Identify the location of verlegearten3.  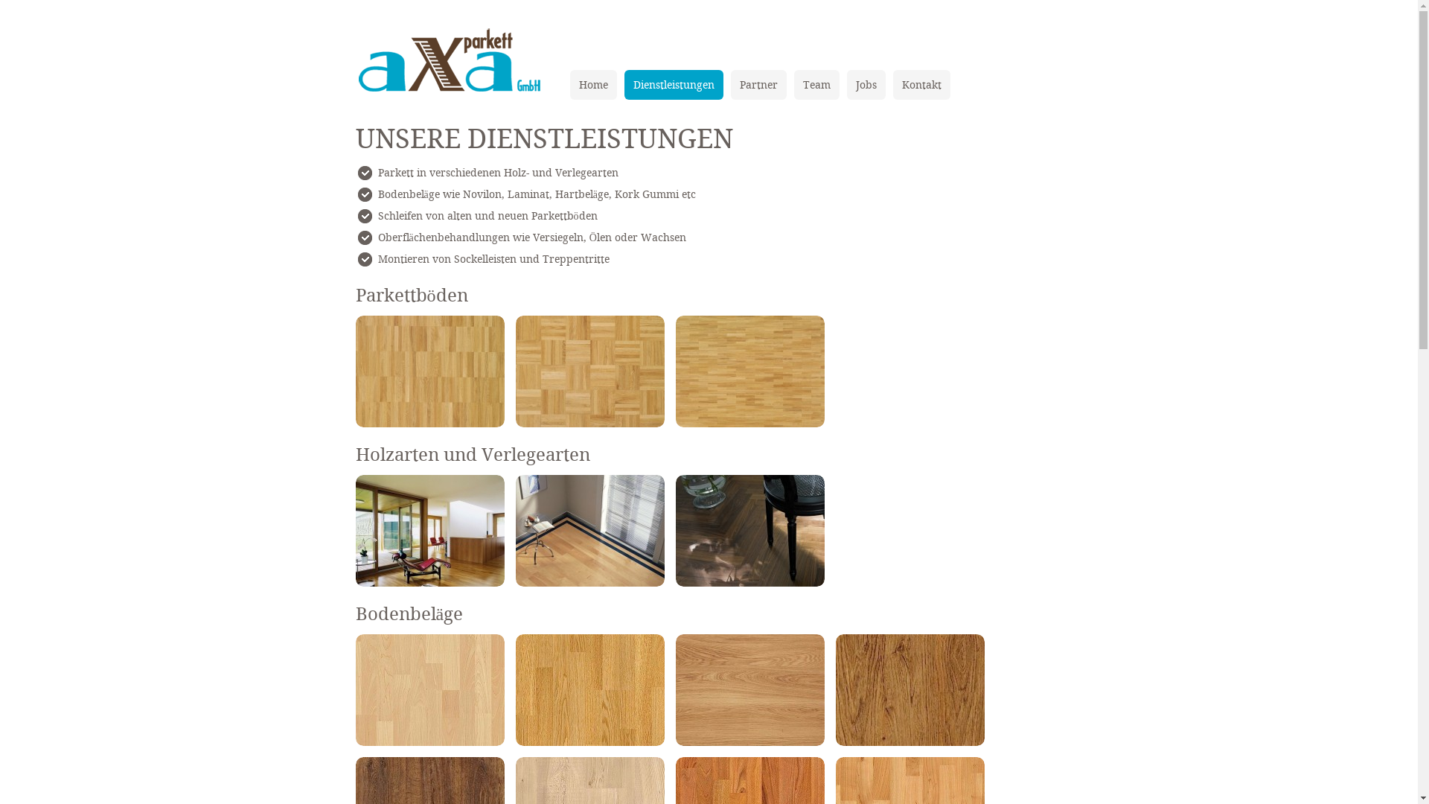
(750, 531).